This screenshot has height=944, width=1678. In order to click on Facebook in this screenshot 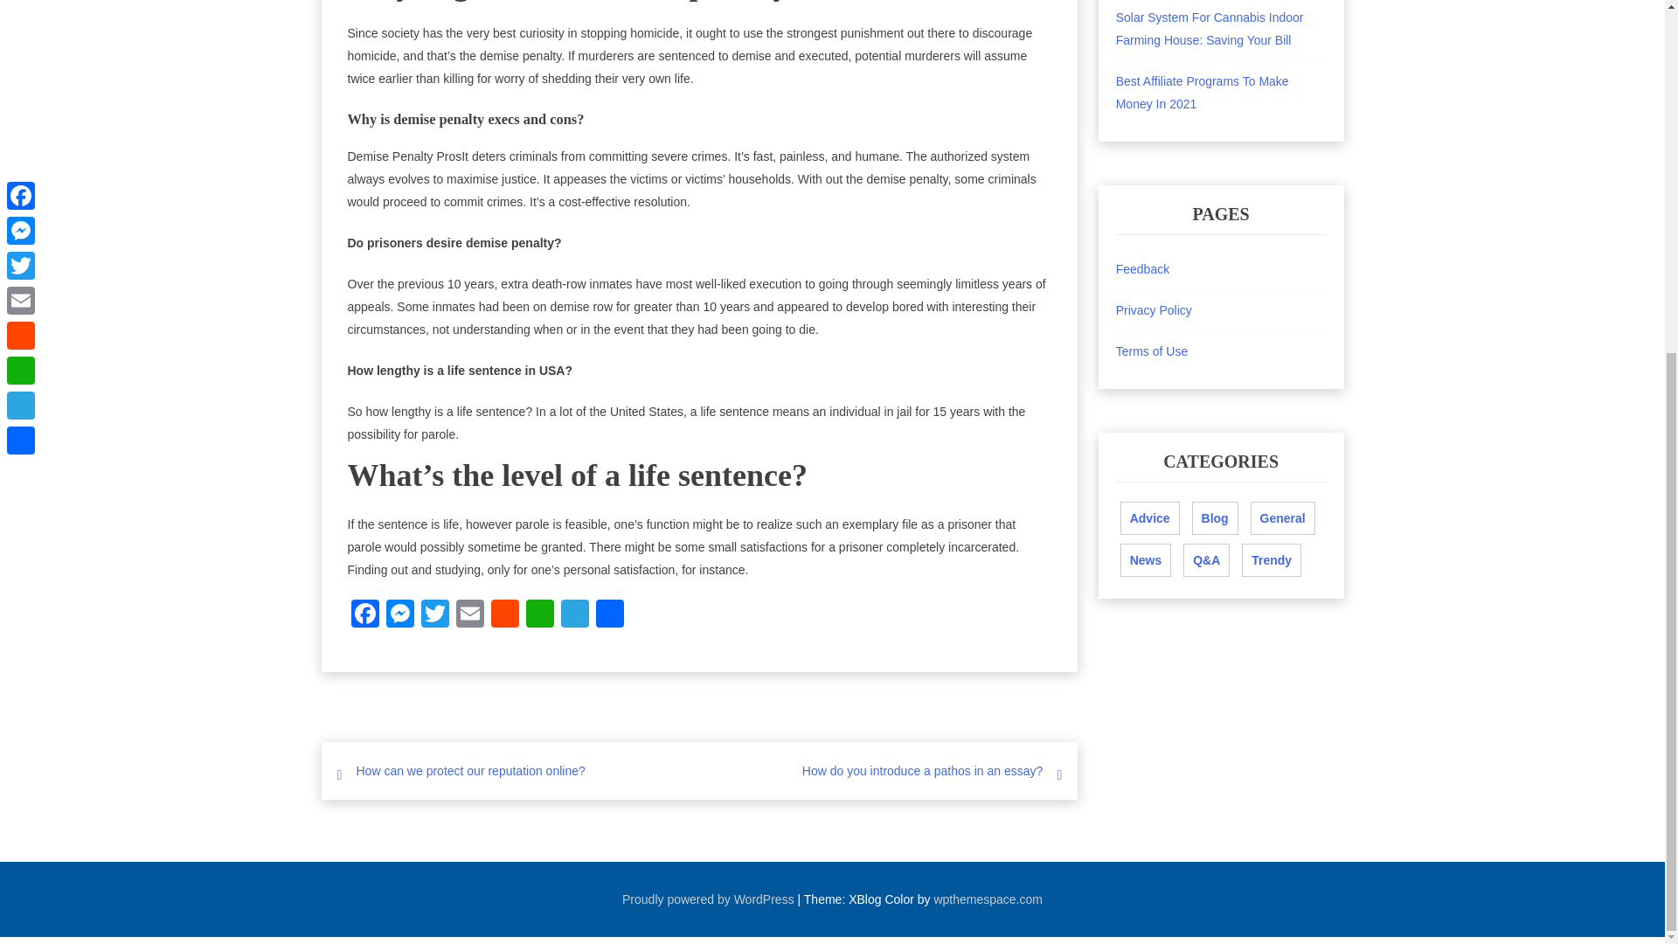, I will do `click(364, 615)`.